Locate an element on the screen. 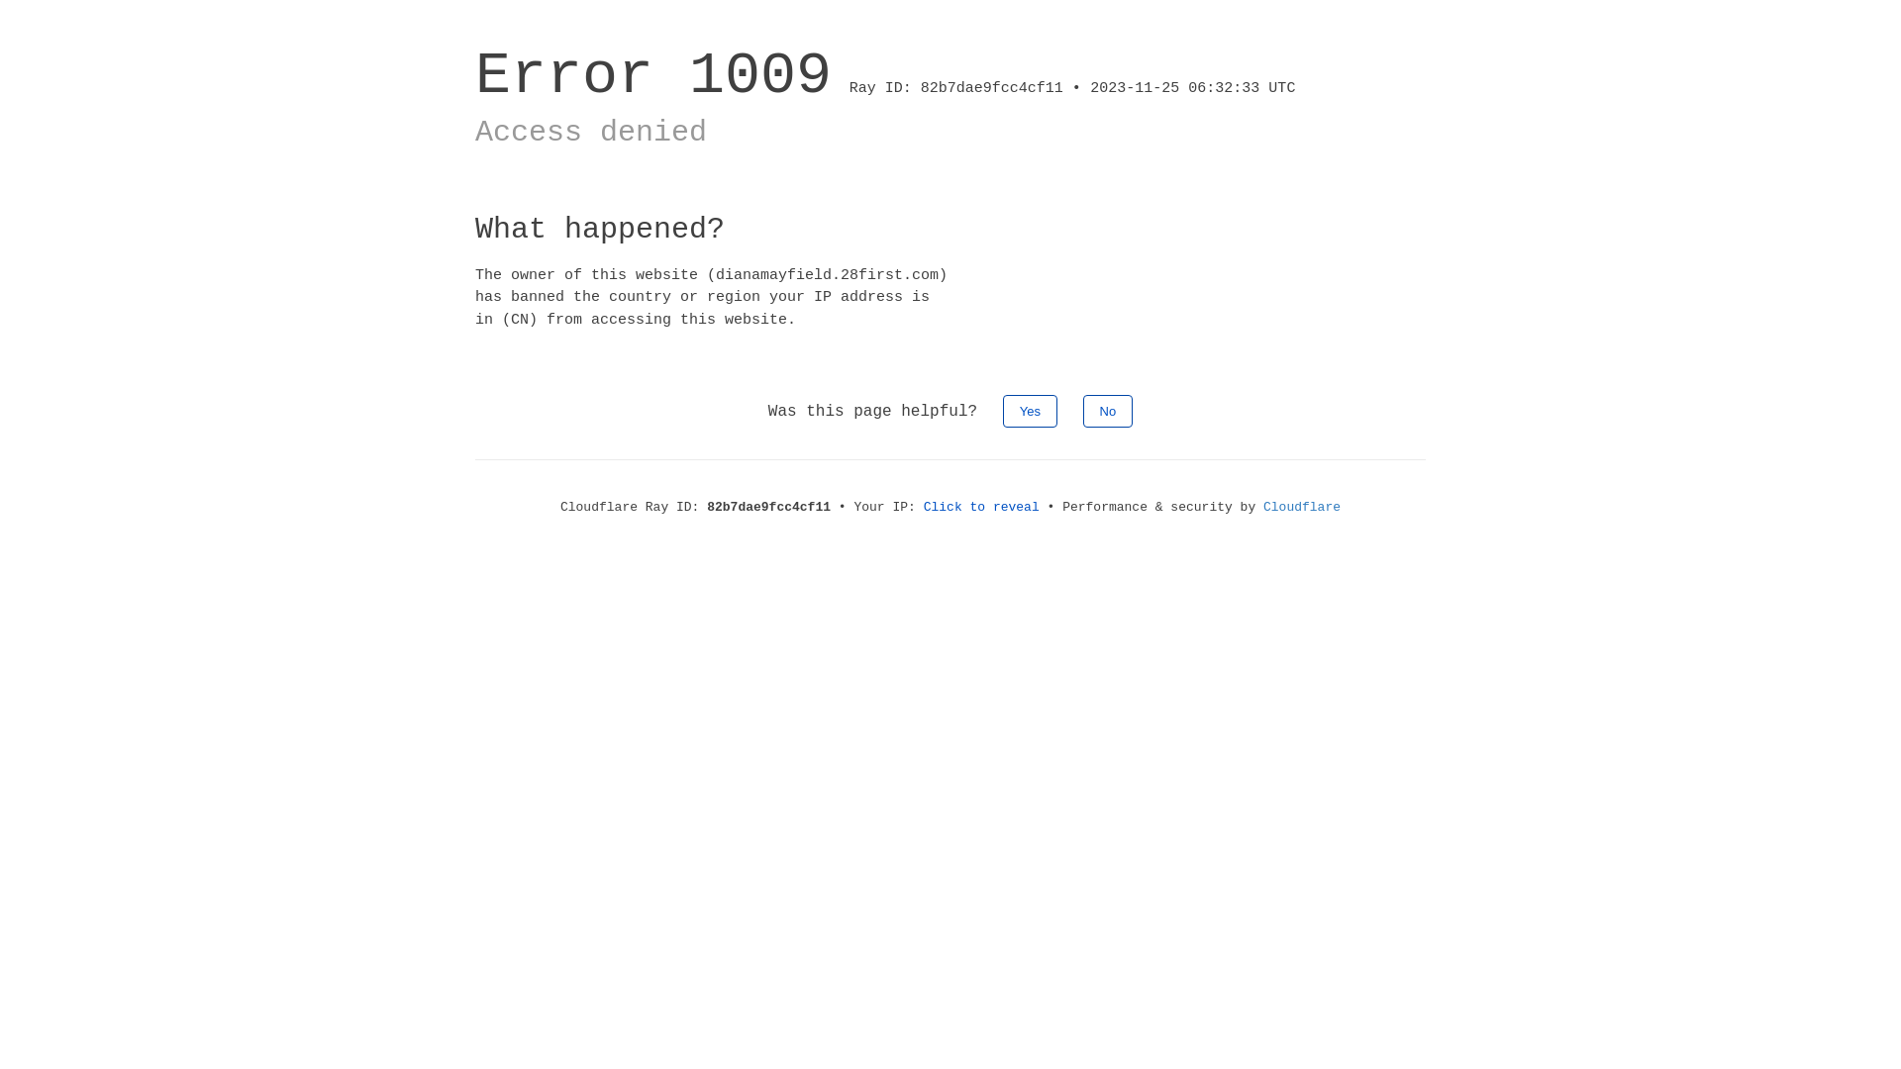  Click to reveal is located at coordinates (982, 507).